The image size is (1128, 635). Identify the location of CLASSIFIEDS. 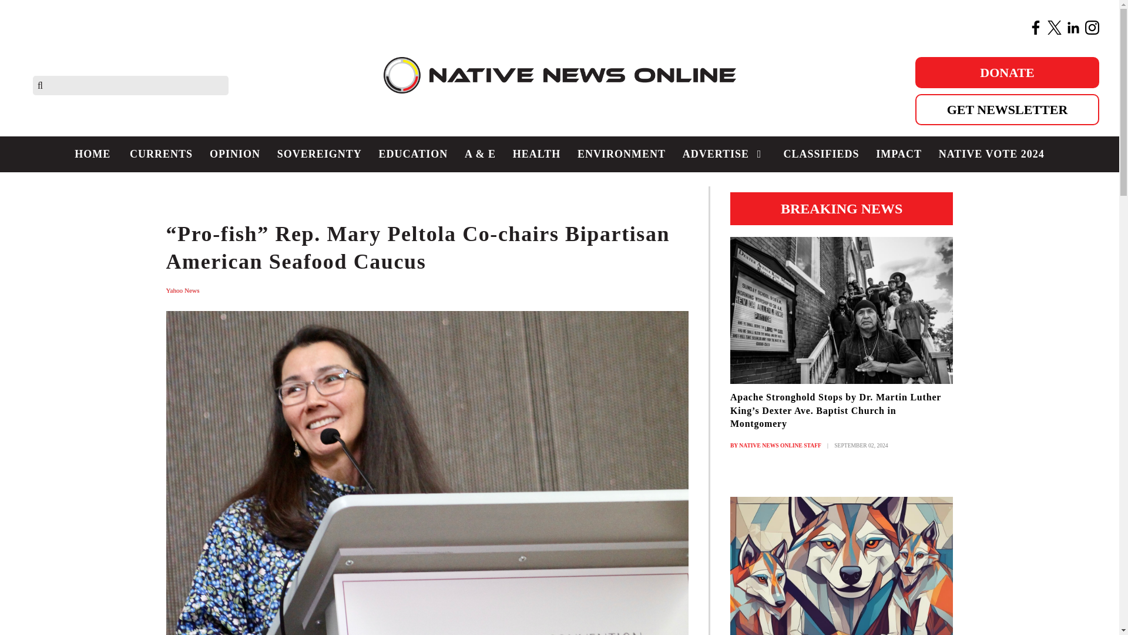
(821, 154).